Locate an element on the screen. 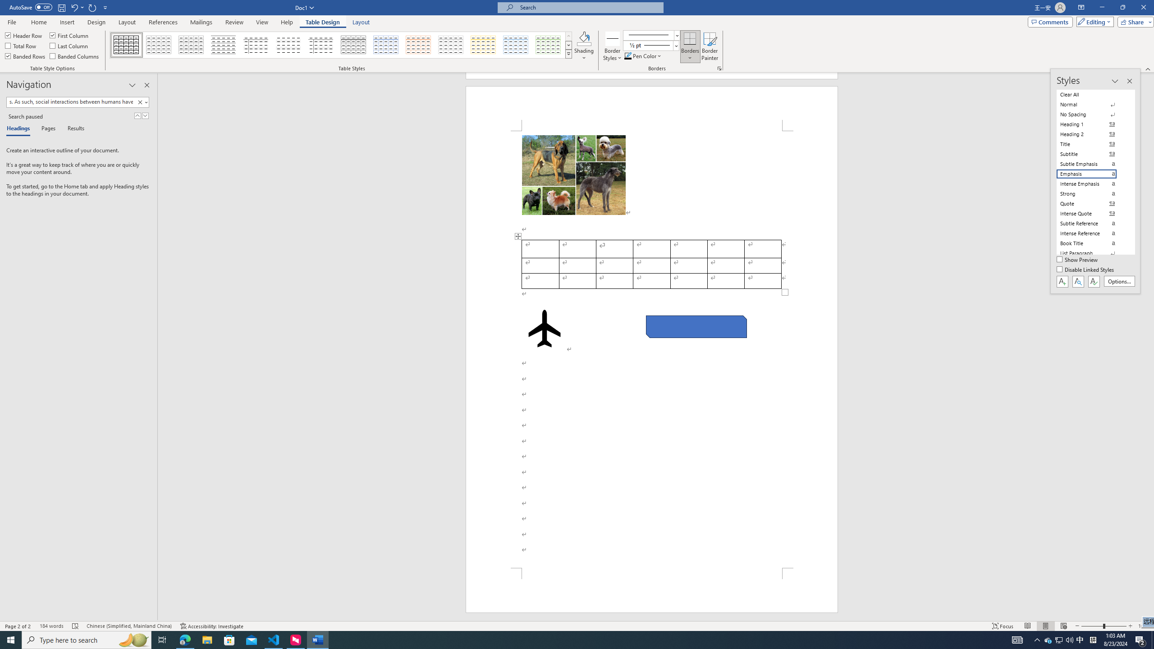 The image size is (1154, 649). Clear All is located at coordinates (1092, 94).